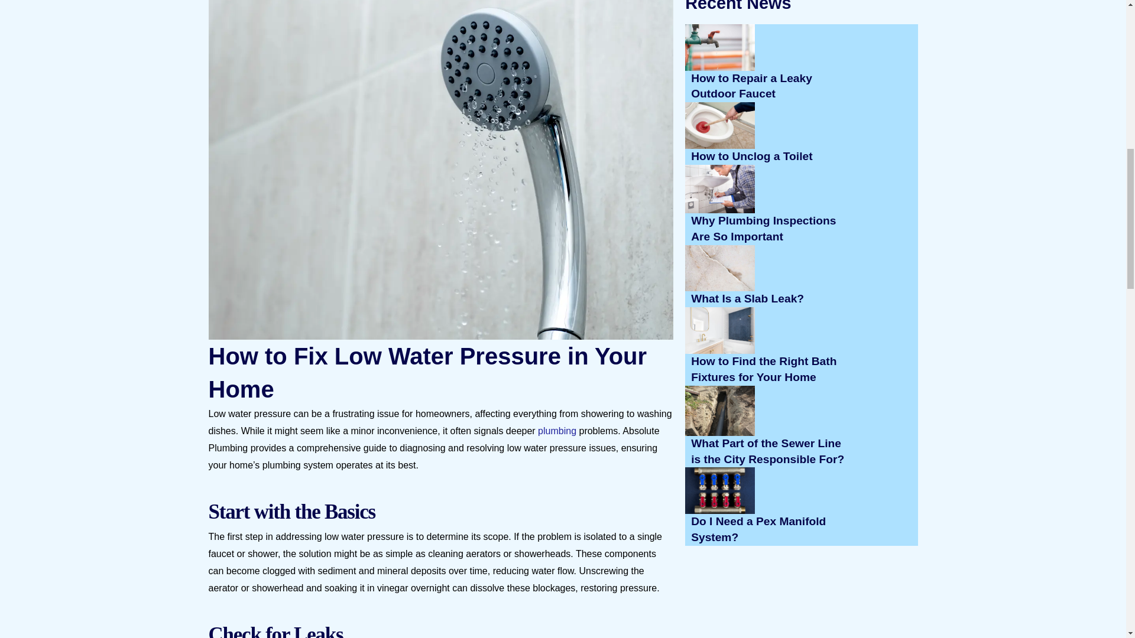  I want to click on How to Find the Right Bath Fixtures for Your Home, so click(801, 346).